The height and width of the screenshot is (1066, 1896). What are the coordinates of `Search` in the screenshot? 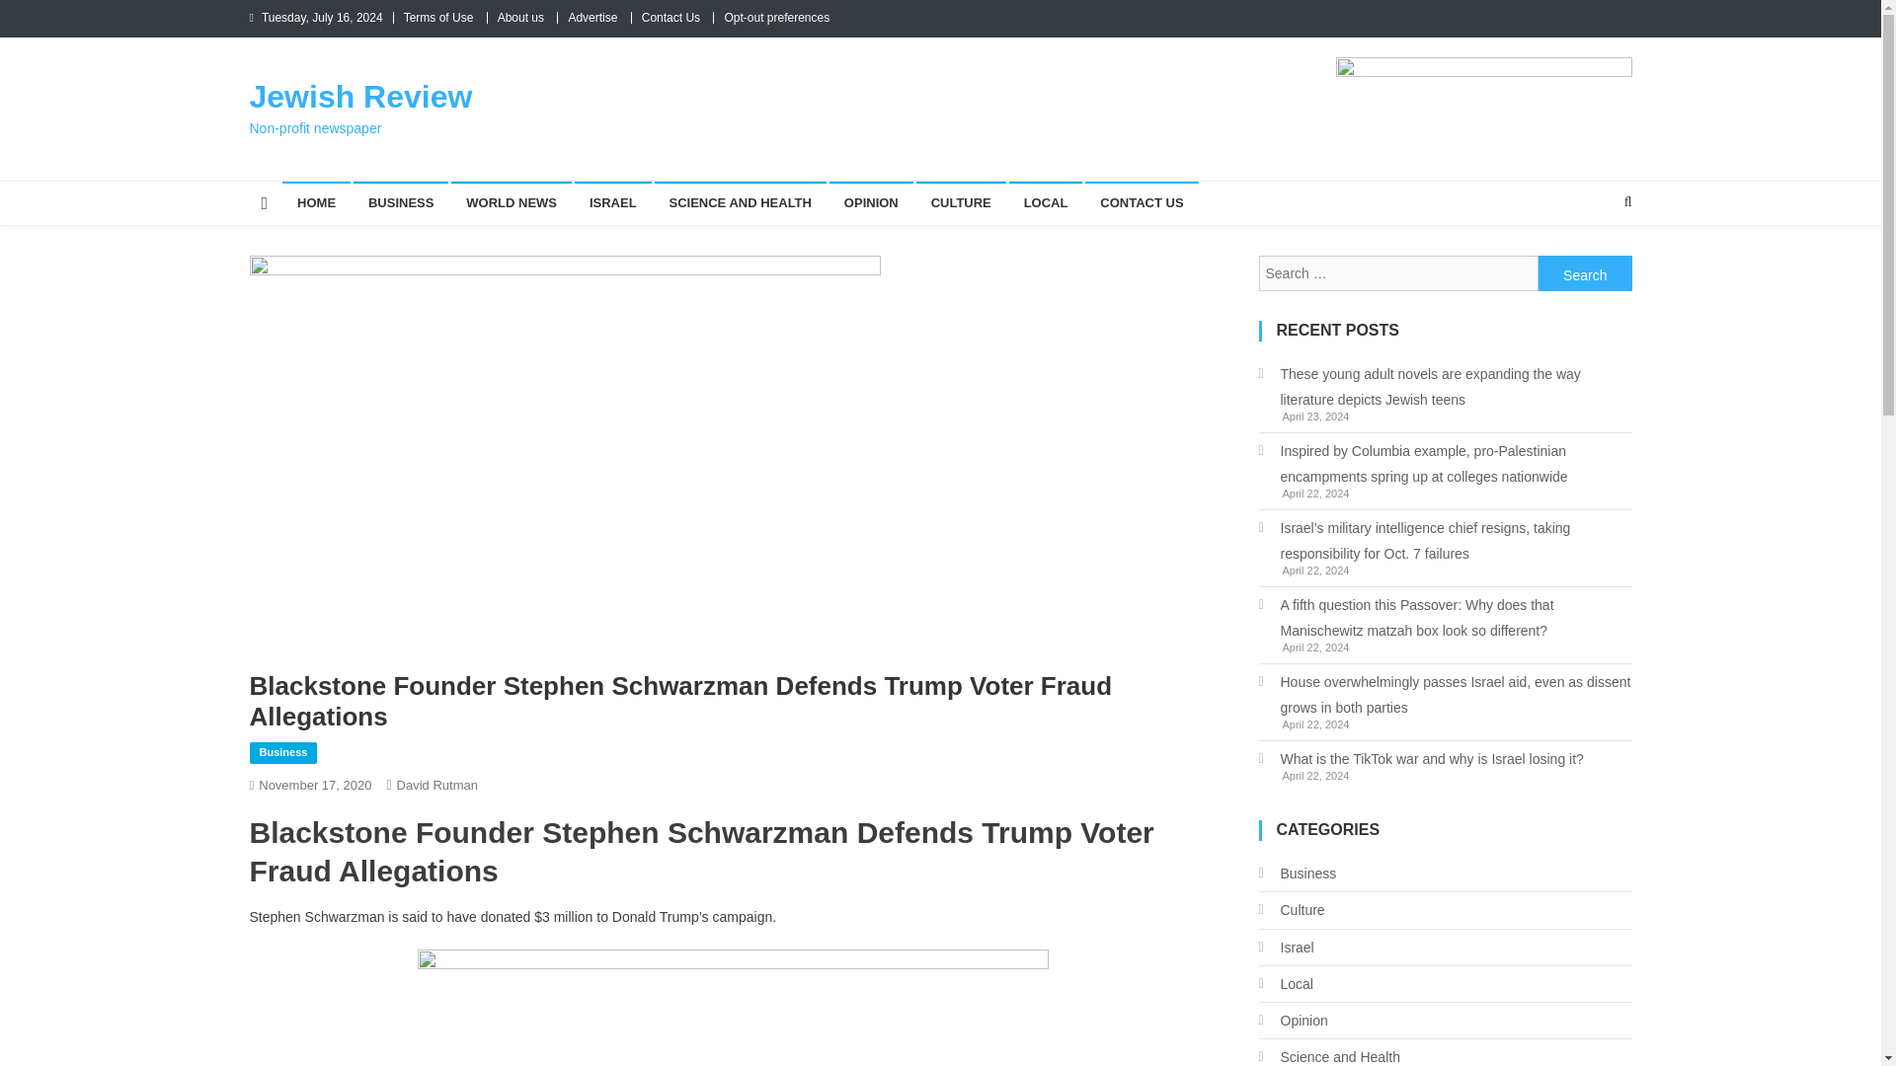 It's located at (1585, 272).